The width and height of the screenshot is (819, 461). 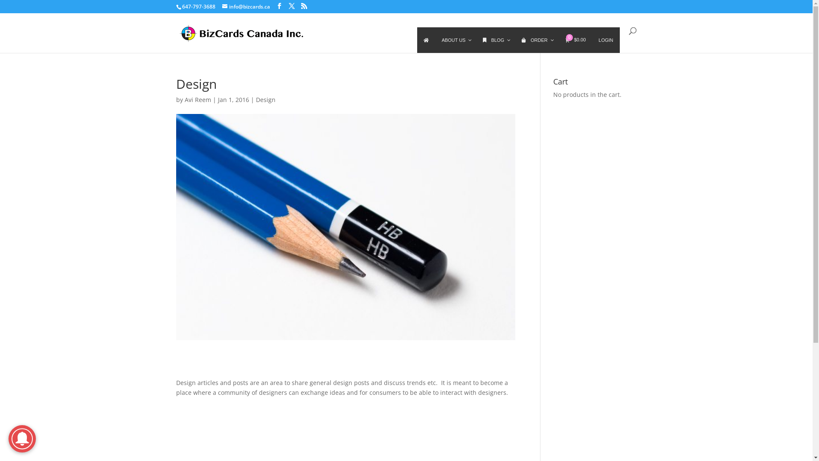 What do you see at coordinates (496, 40) in the screenshot?
I see `BLOG` at bounding box center [496, 40].